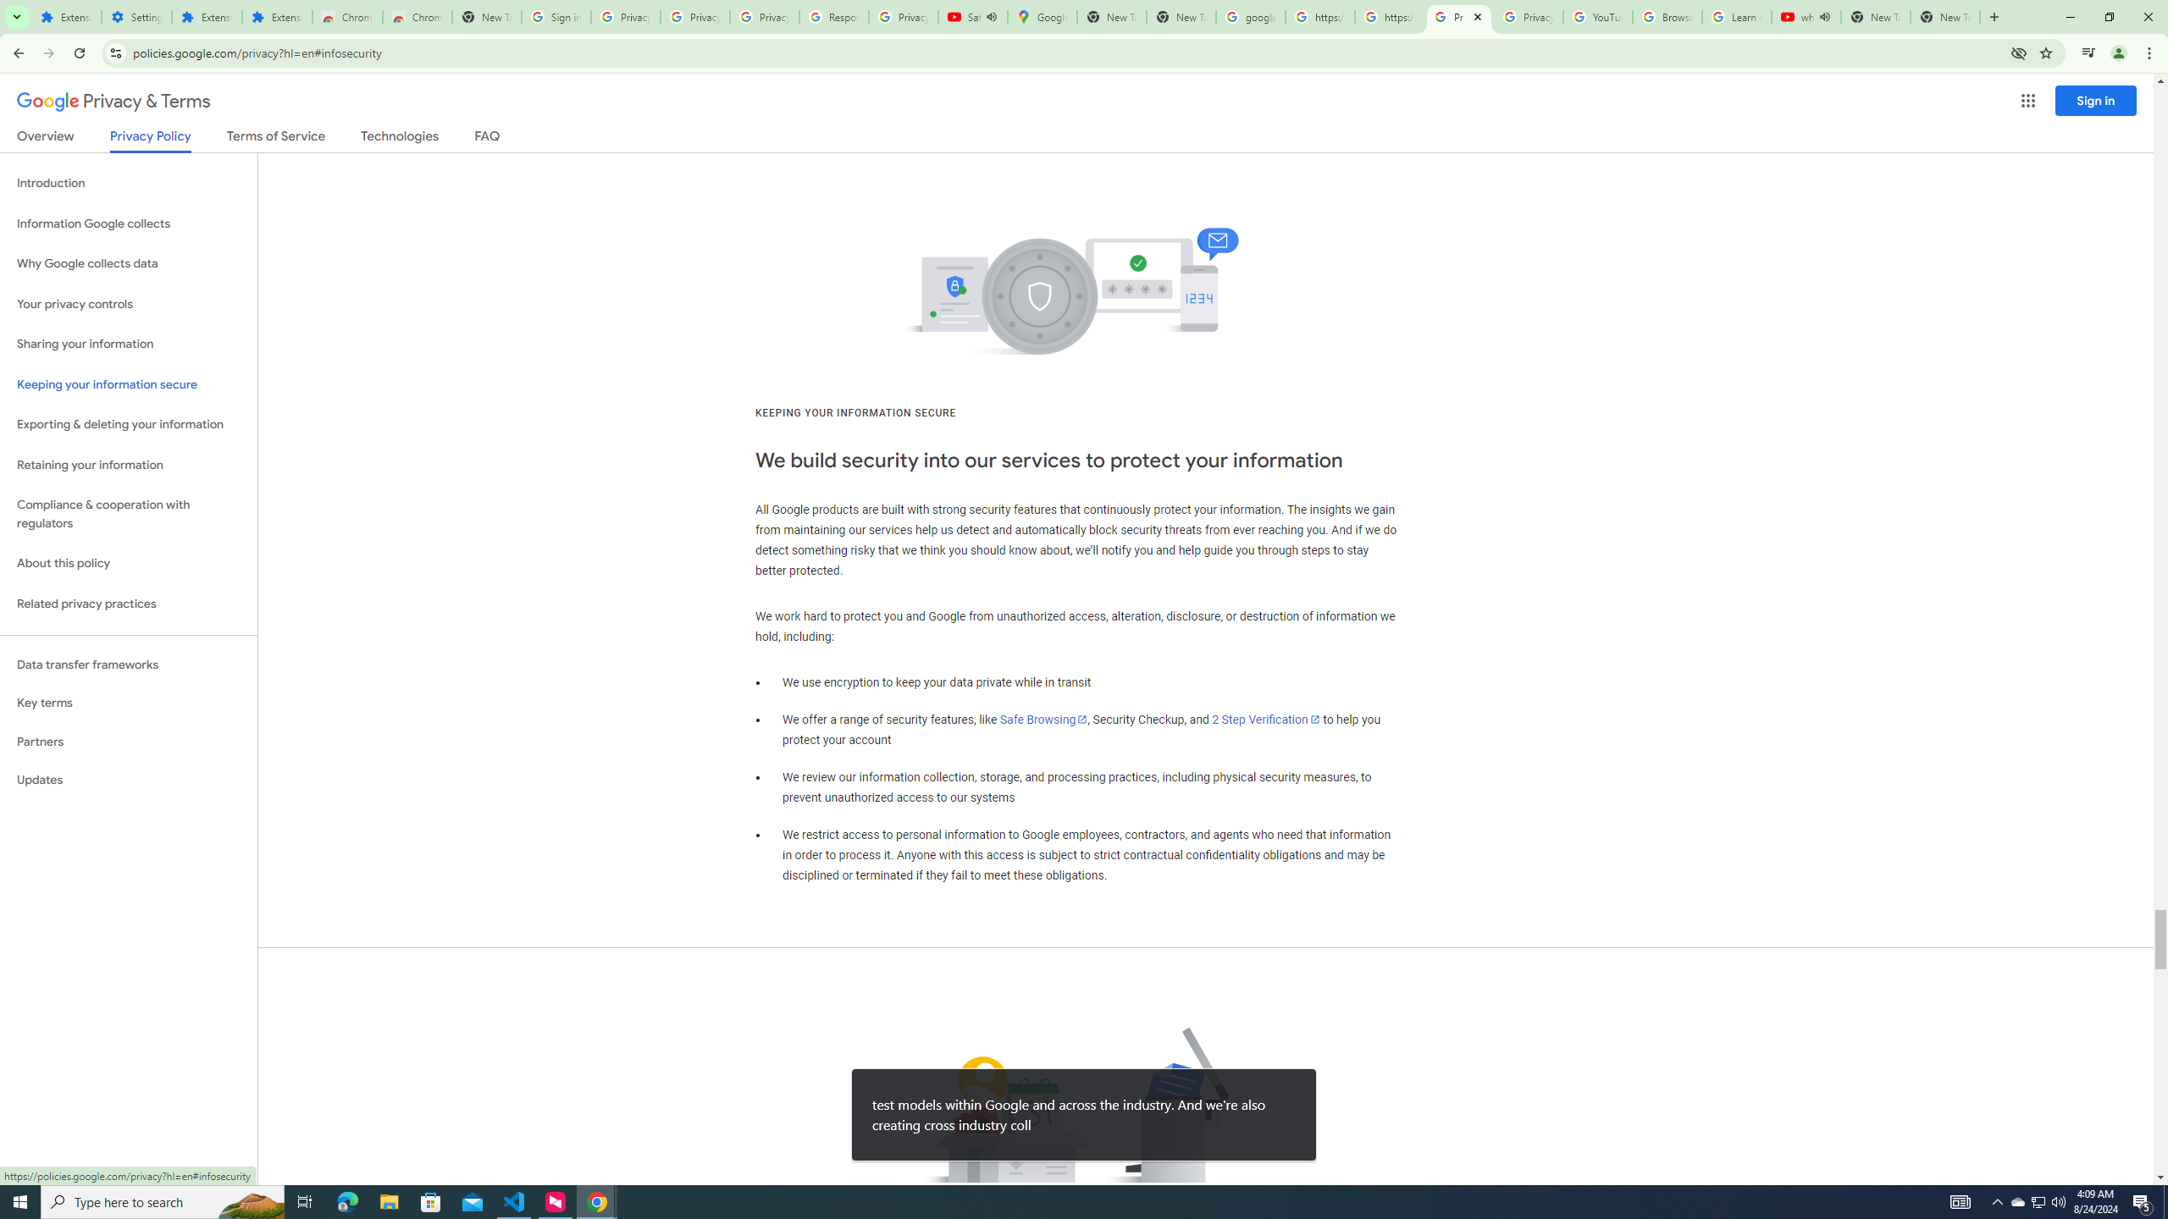 The width and height of the screenshot is (2168, 1219). I want to click on Privacy Policy, so click(149, 141).